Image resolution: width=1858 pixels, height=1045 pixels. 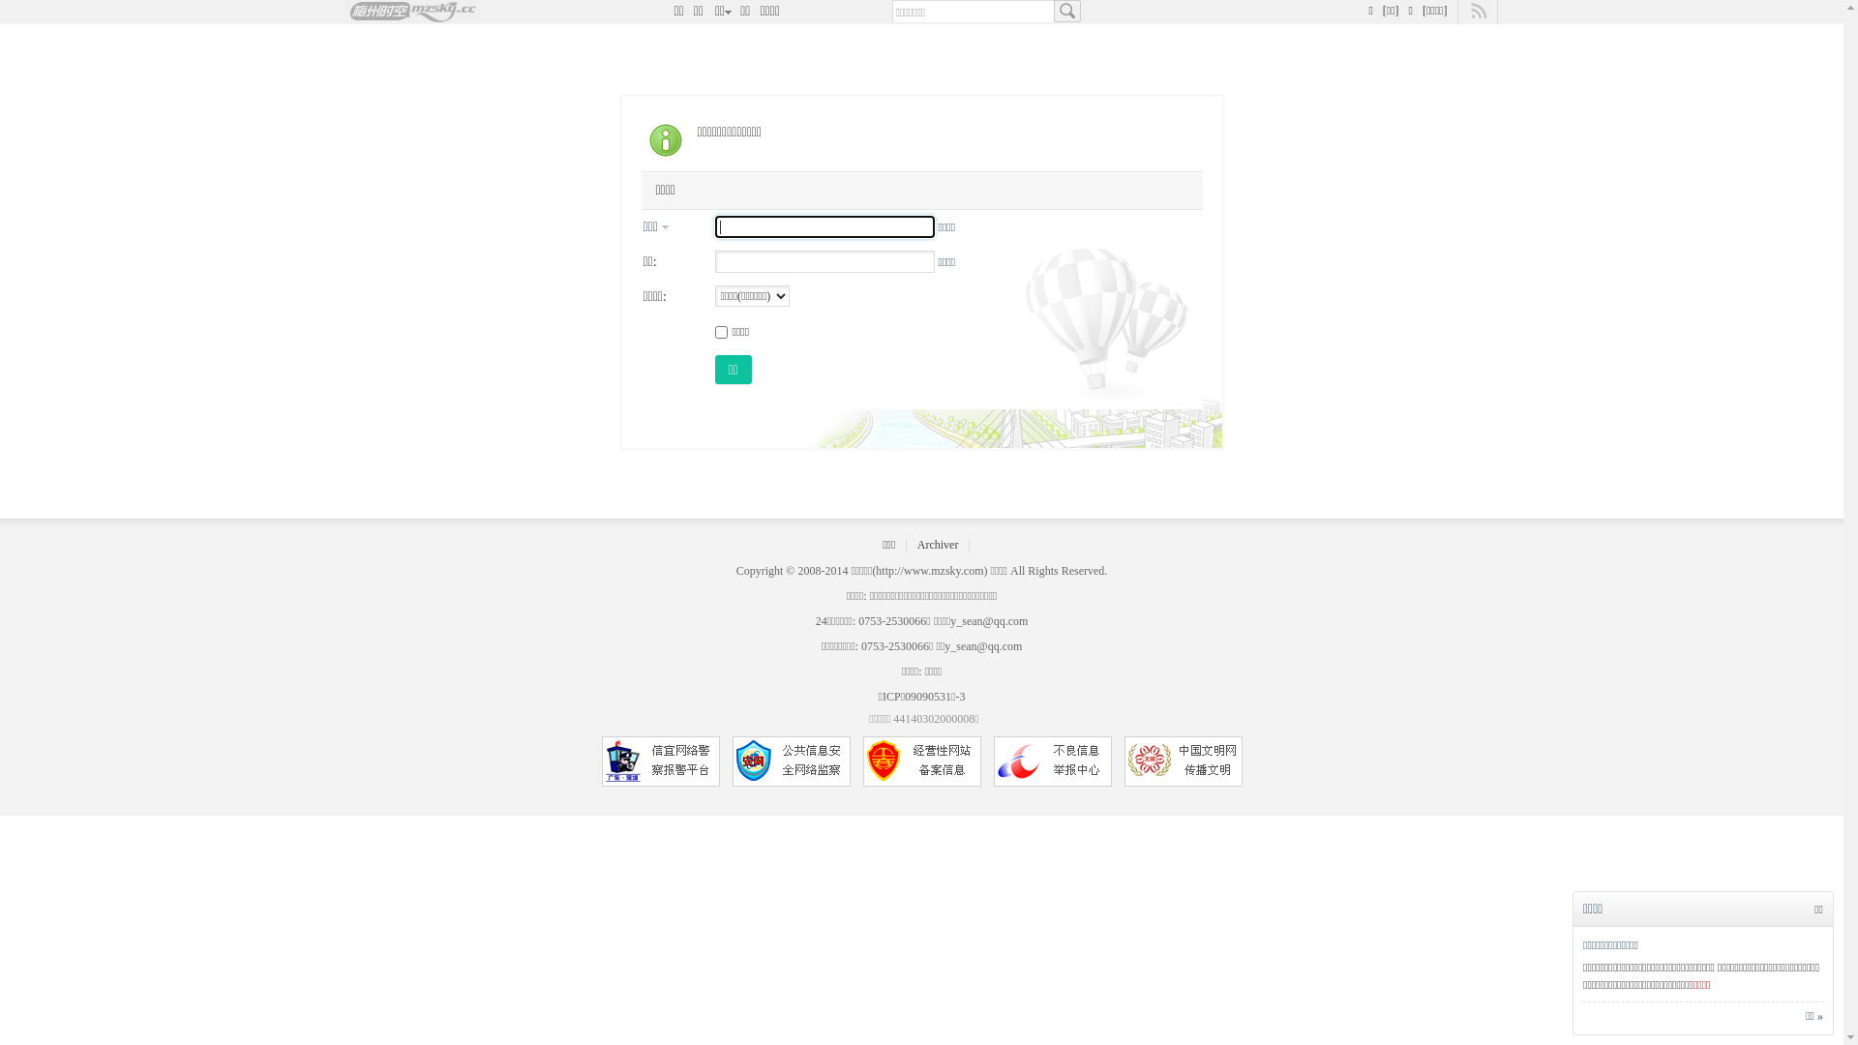 I want to click on     , so click(x=1066, y=12).